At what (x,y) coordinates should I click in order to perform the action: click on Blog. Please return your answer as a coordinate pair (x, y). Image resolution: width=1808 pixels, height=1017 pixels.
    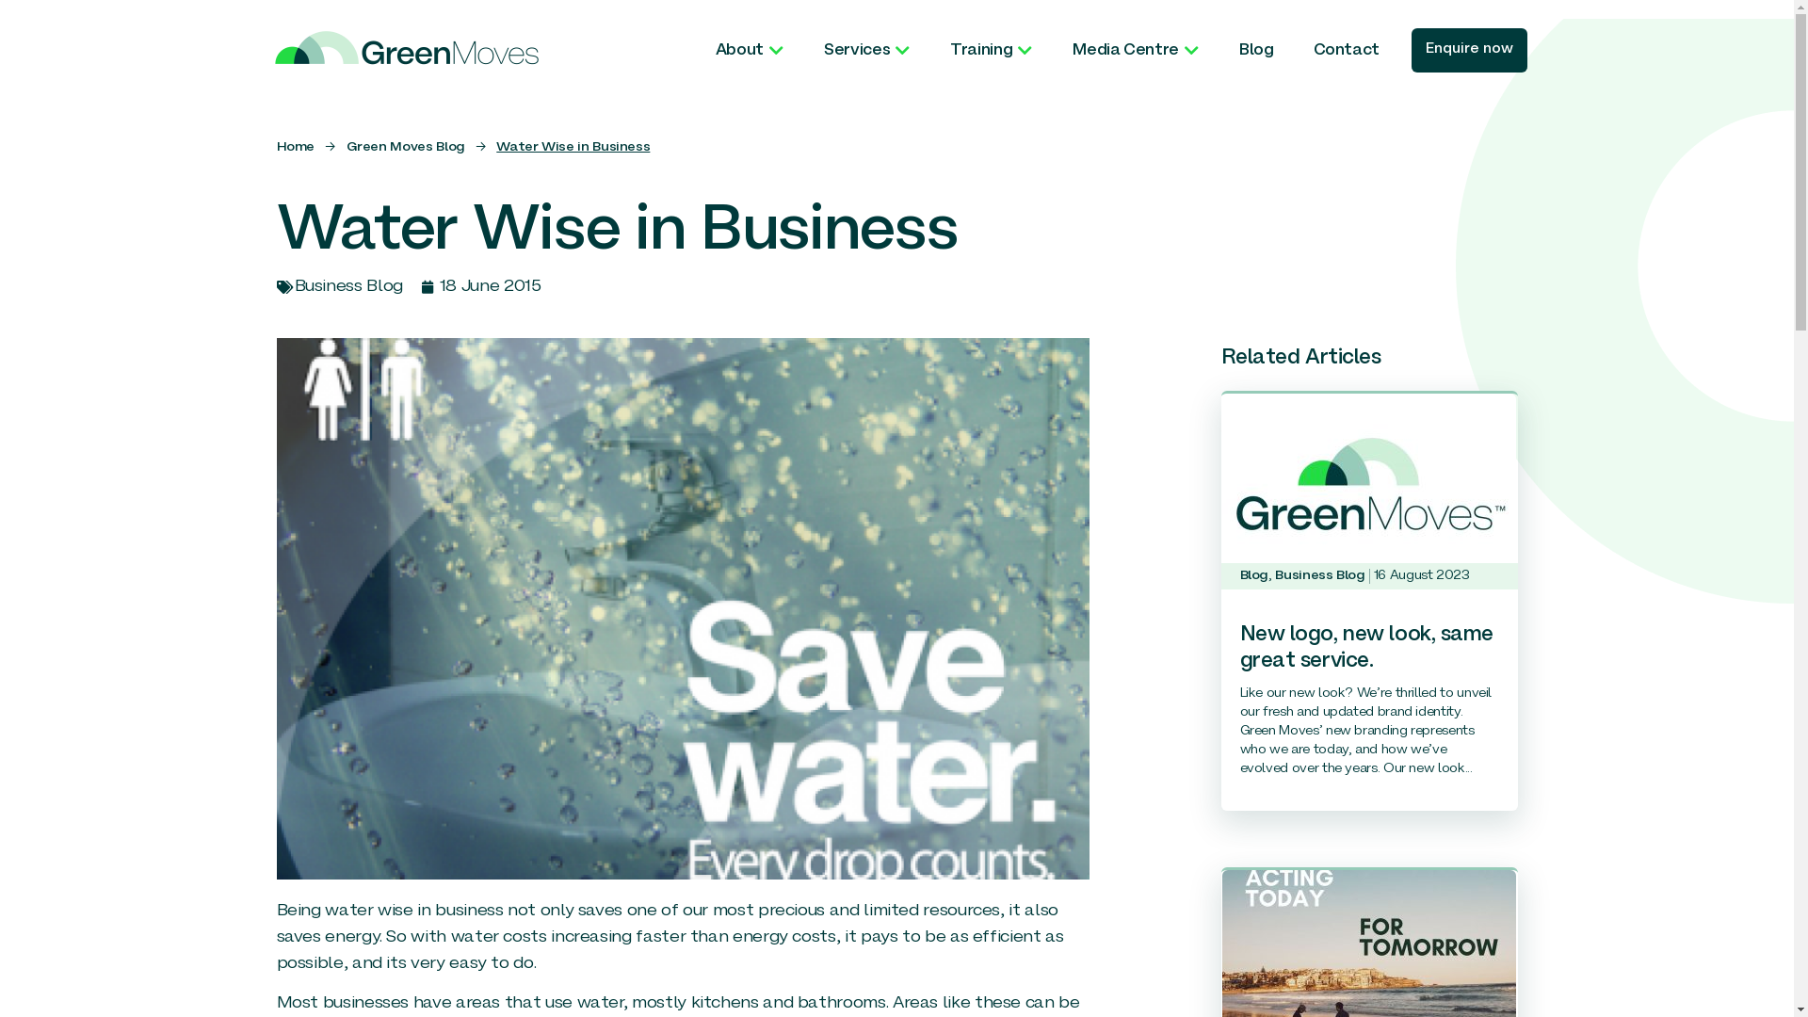
    Looking at the image, I should click on (1256, 51).